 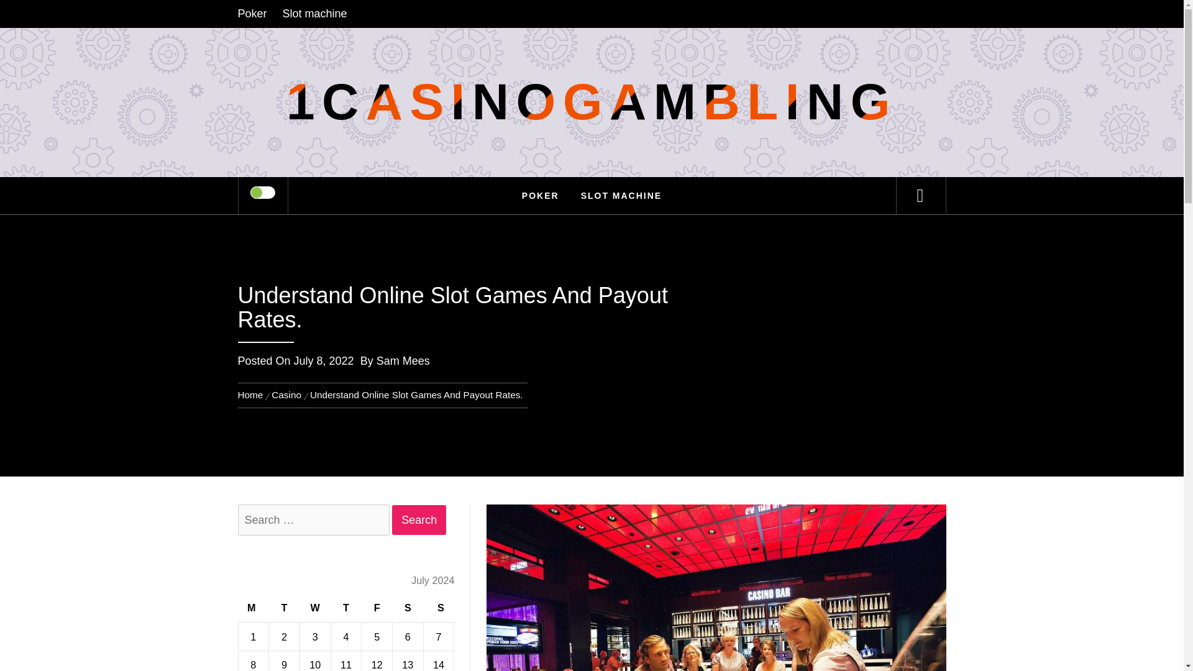 I want to click on Sam Mees, so click(x=403, y=360).